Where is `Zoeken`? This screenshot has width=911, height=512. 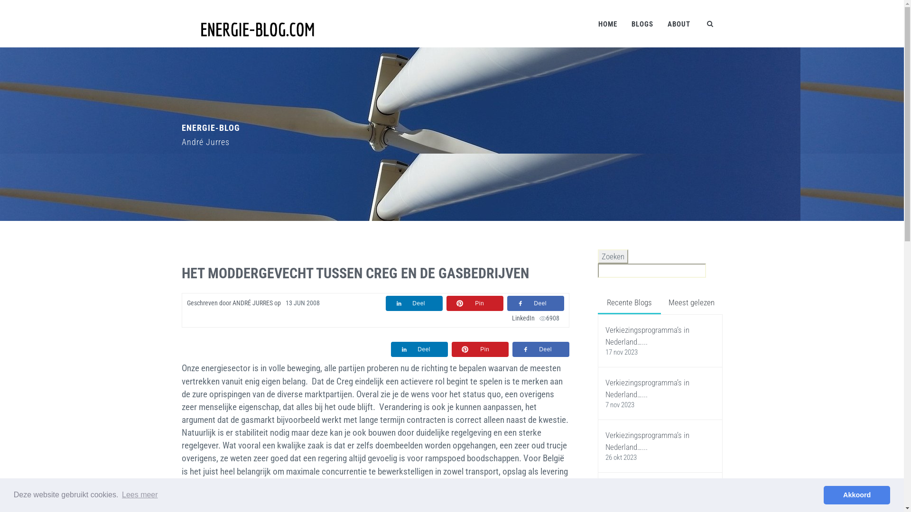 Zoeken is located at coordinates (613, 256).